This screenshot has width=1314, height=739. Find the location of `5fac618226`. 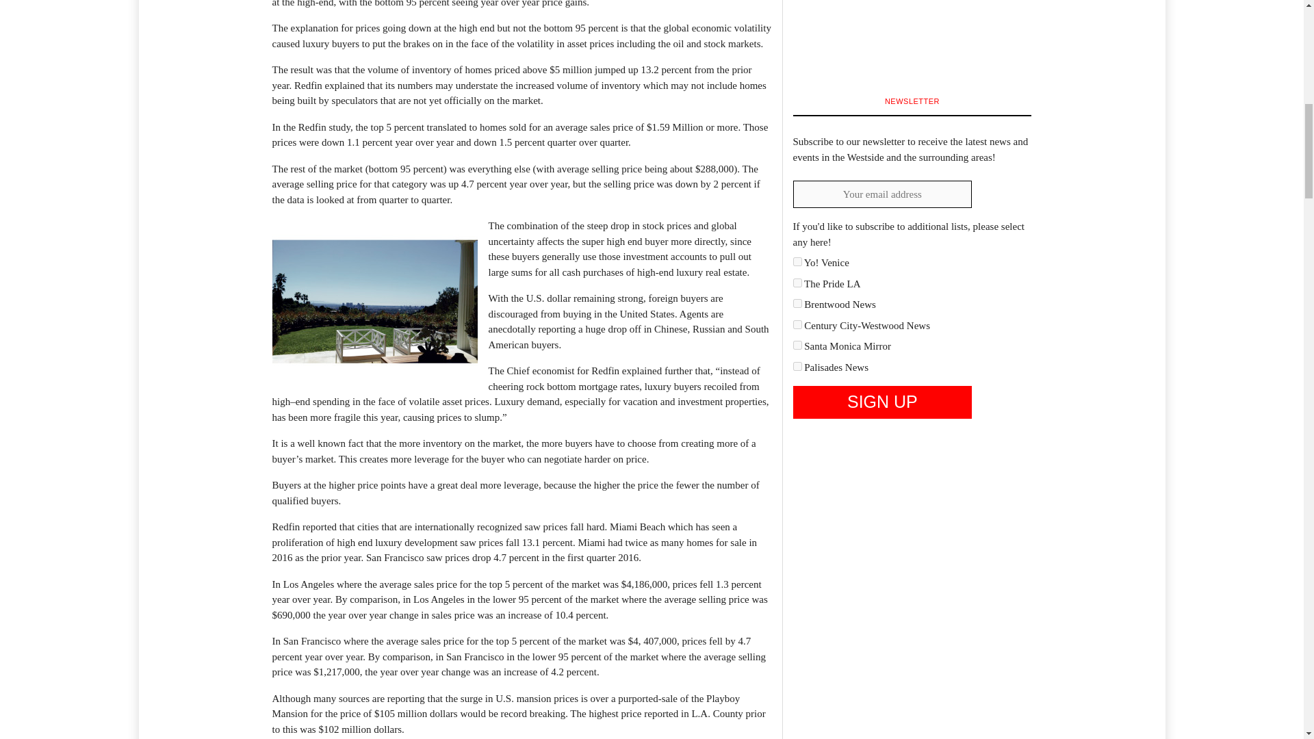

5fac618226 is located at coordinates (797, 324).